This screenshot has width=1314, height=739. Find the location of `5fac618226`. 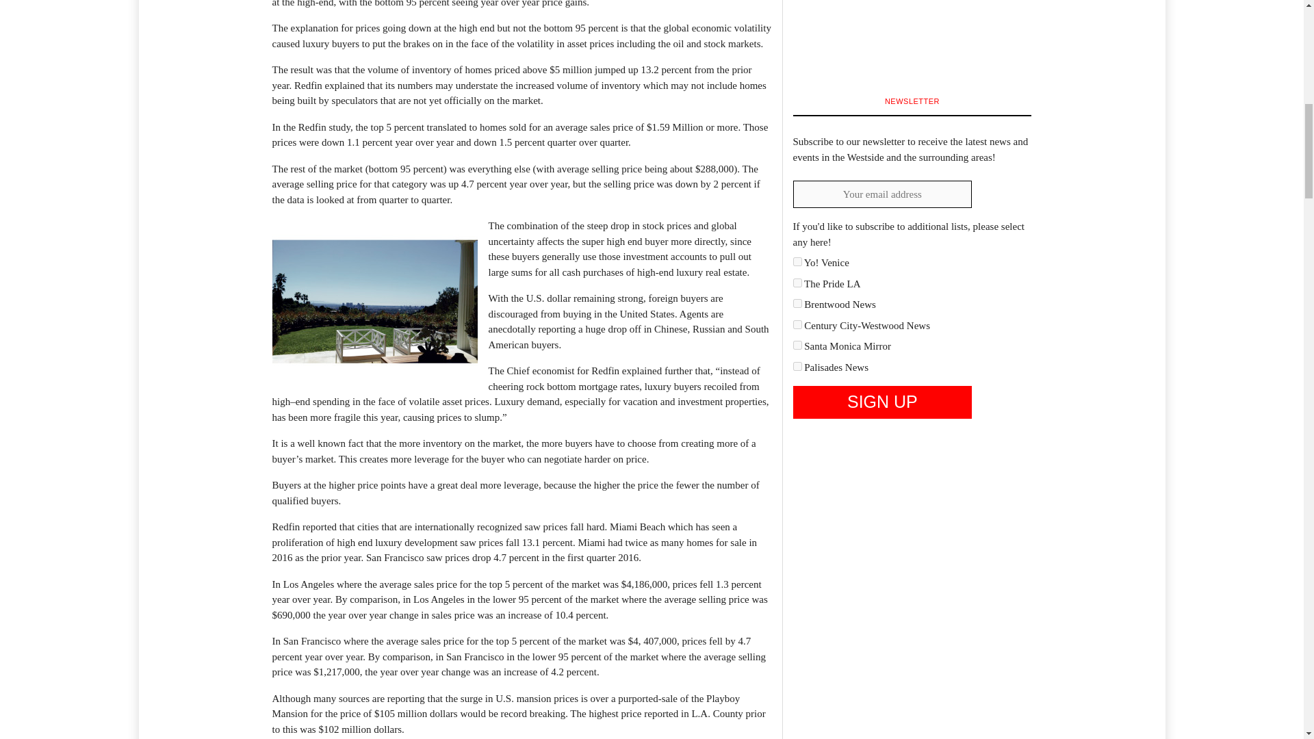

5fac618226 is located at coordinates (797, 324).